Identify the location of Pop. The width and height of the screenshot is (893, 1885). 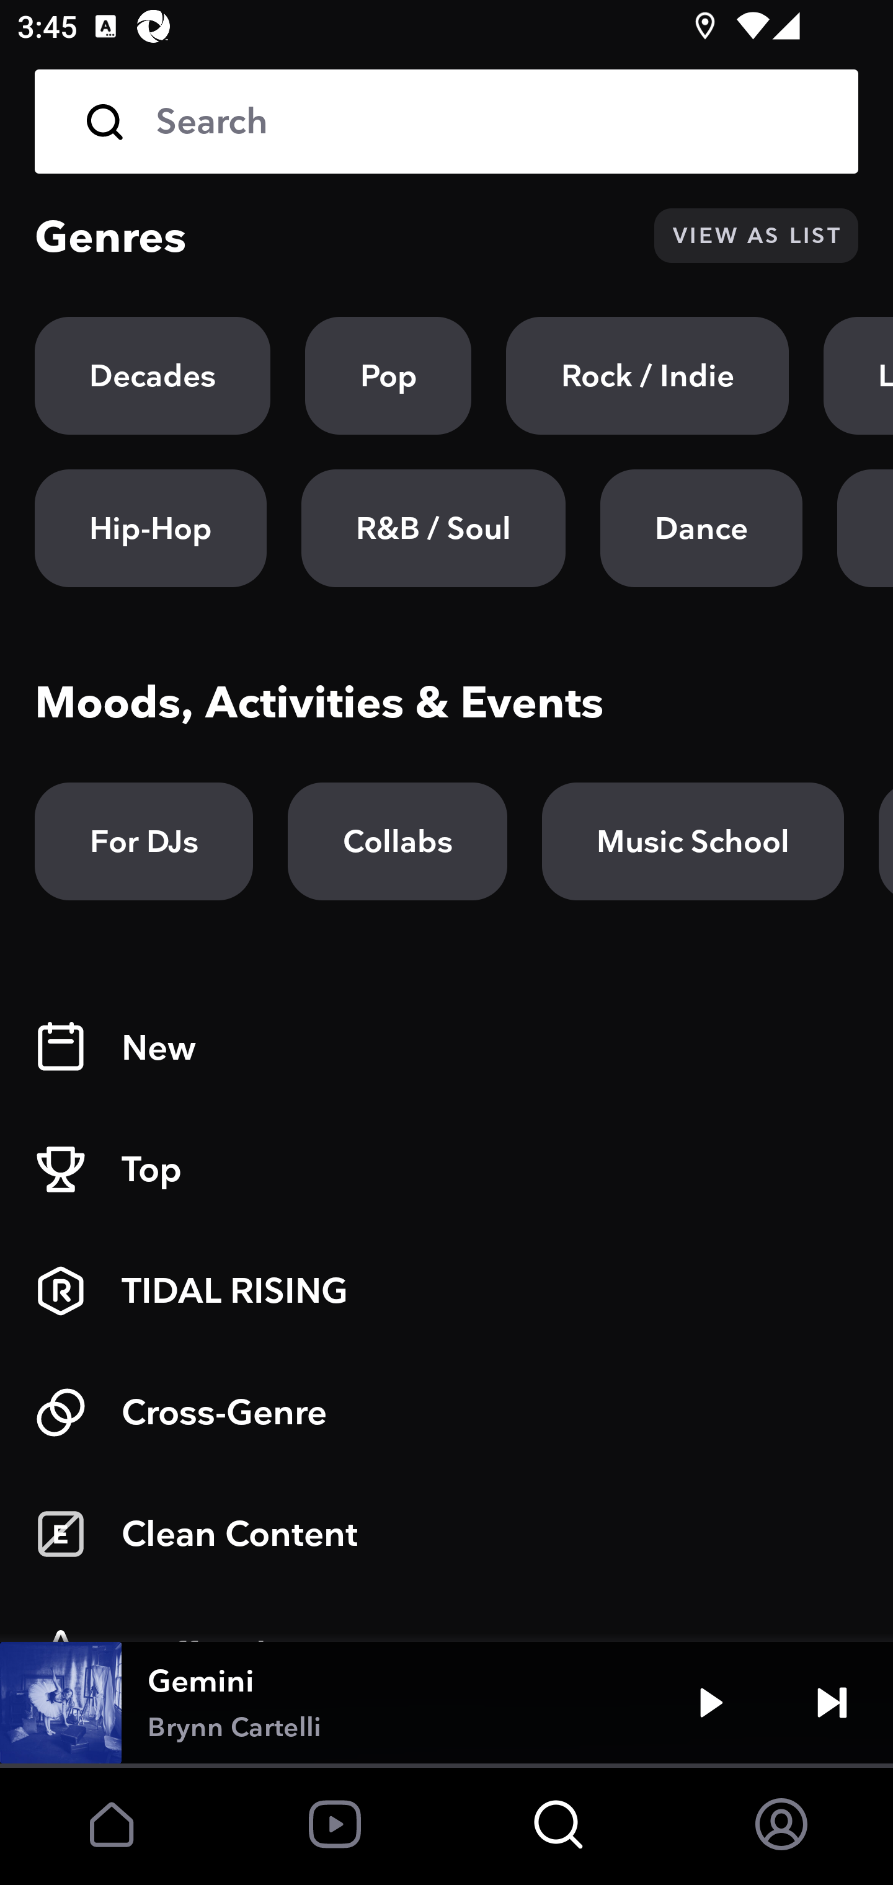
(388, 376).